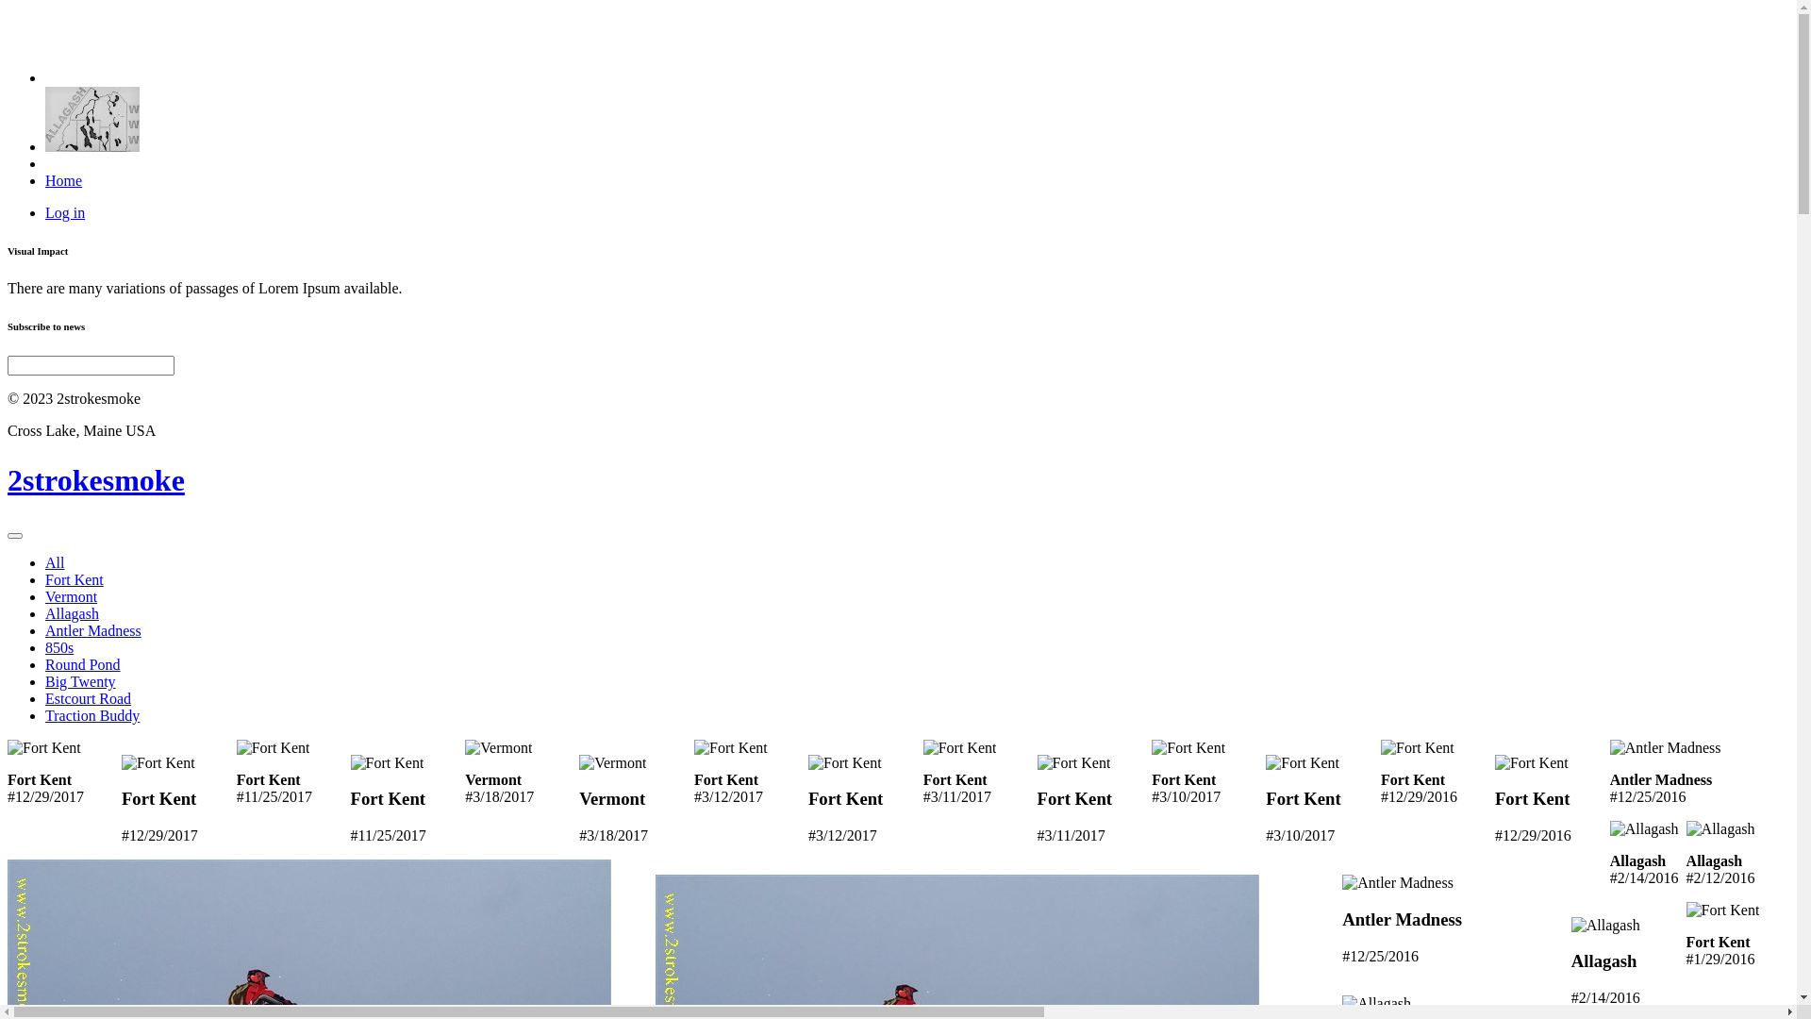 The width and height of the screenshot is (1811, 1019). Describe the element at coordinates (59, 647) in the screenshot. I see `850s` at that location.